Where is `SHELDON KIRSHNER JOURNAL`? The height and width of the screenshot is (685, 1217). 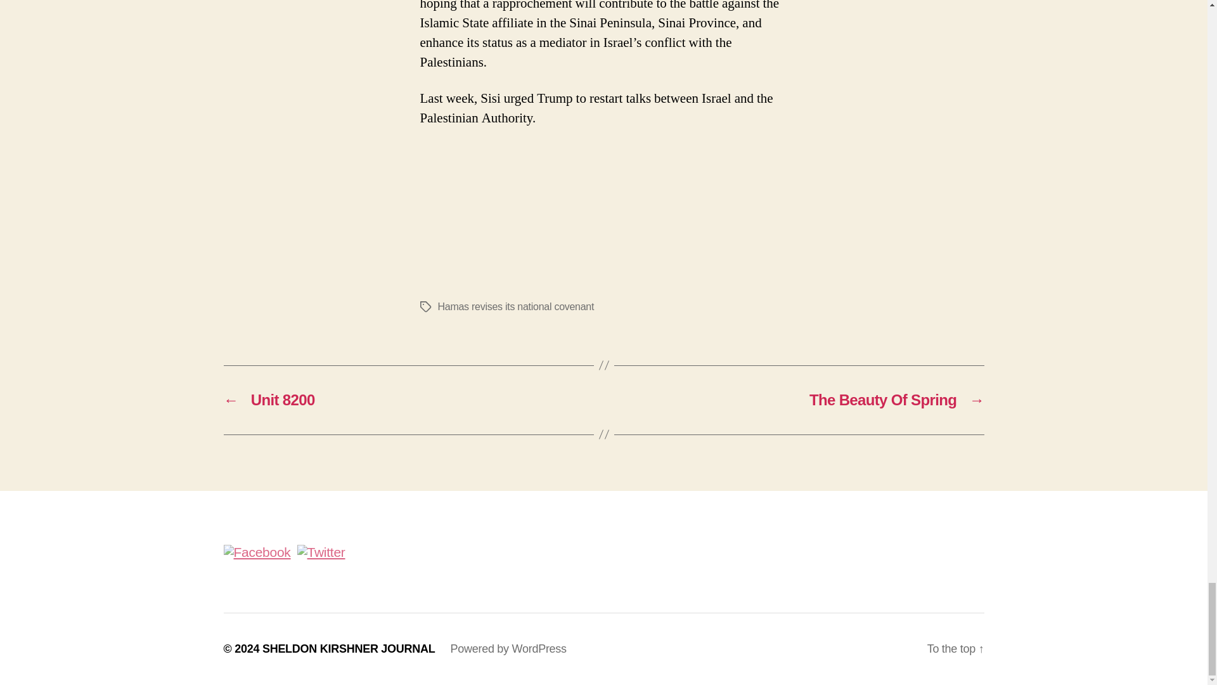
SHELDON KIRSHNER JOURNAL is located at coordinates (349, 648).